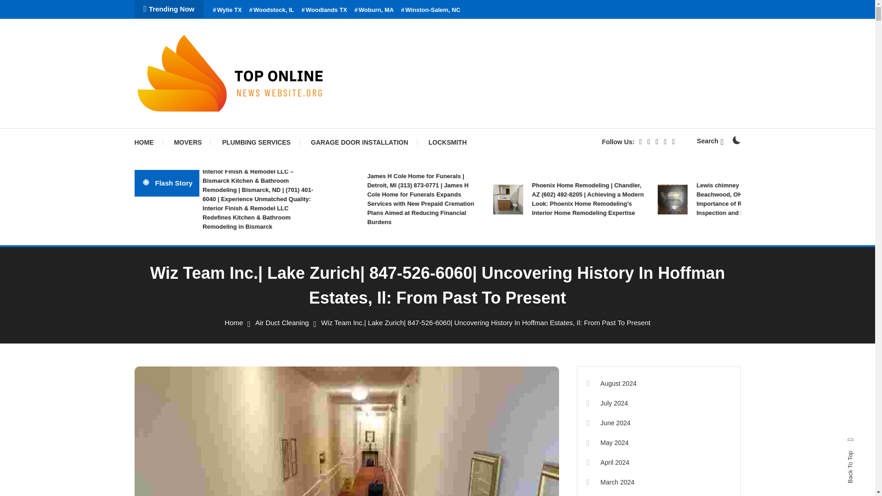 The height and width of the screenshot is (496, 882). Describe the element at coordinates (359, 142) in the screenshot. I see `GARAGE DOOR INSTALLATION` at that location.